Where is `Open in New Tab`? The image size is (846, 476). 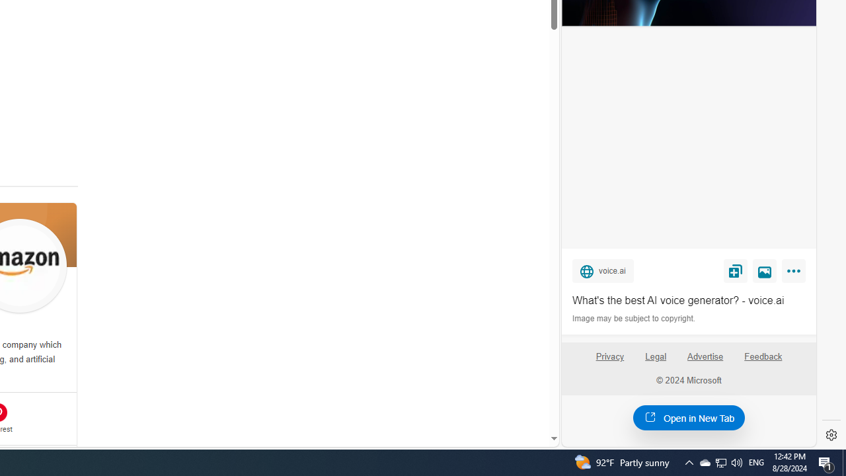 Open in New Tab is located at coordinates (721, 463).